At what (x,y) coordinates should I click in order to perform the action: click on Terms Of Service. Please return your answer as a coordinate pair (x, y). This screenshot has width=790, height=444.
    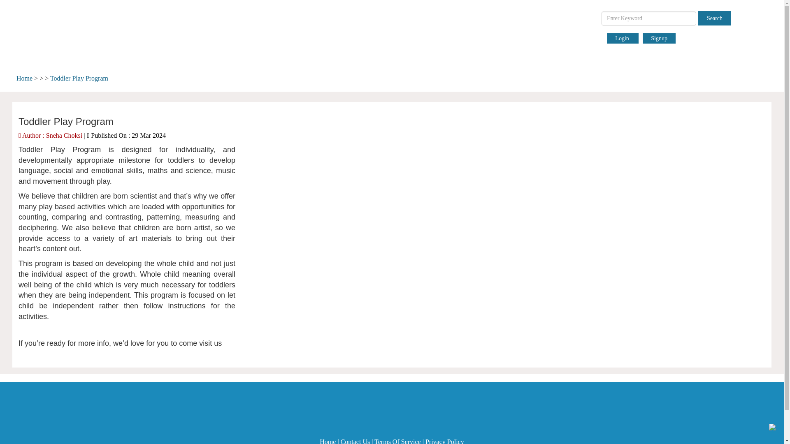
    Looking at the image, I should click on (397, 441).